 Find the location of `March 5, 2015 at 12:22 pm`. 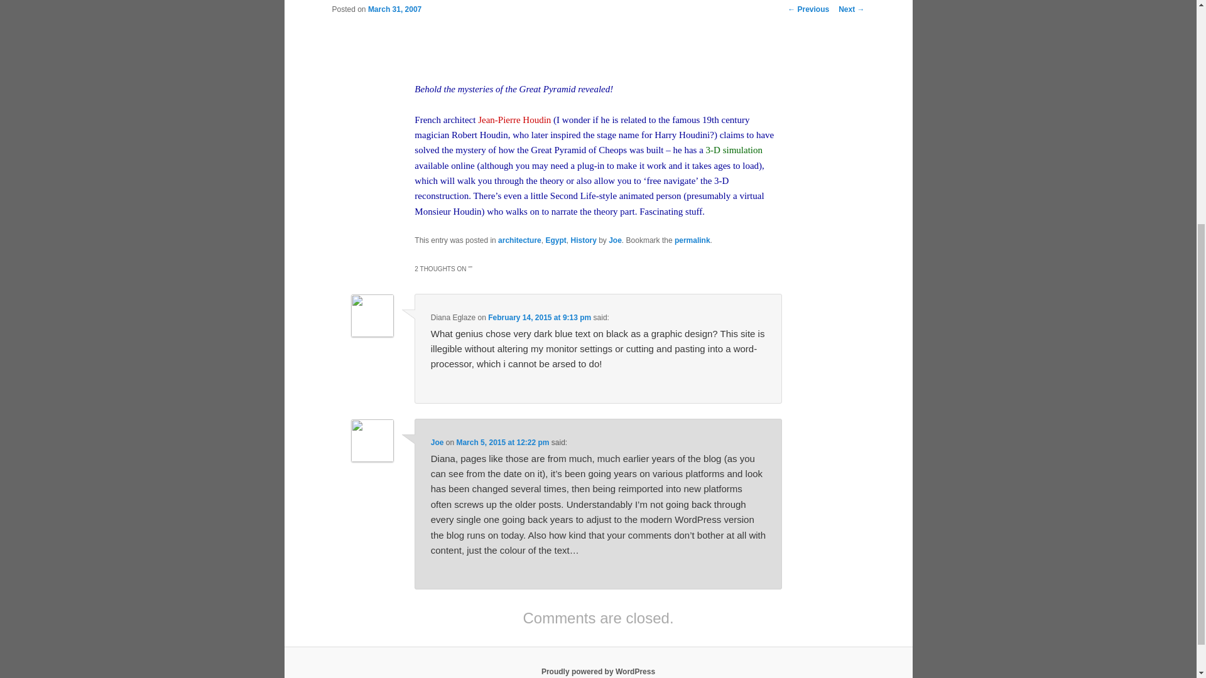

March 5, 2015 at 12:22 pm is located at coordinates (502, 442).